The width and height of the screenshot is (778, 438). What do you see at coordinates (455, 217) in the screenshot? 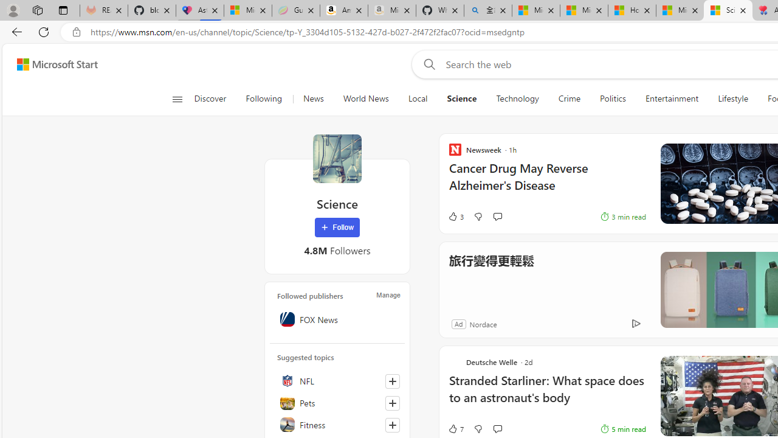
I see `3 Like` at bounding box center [455, 217].